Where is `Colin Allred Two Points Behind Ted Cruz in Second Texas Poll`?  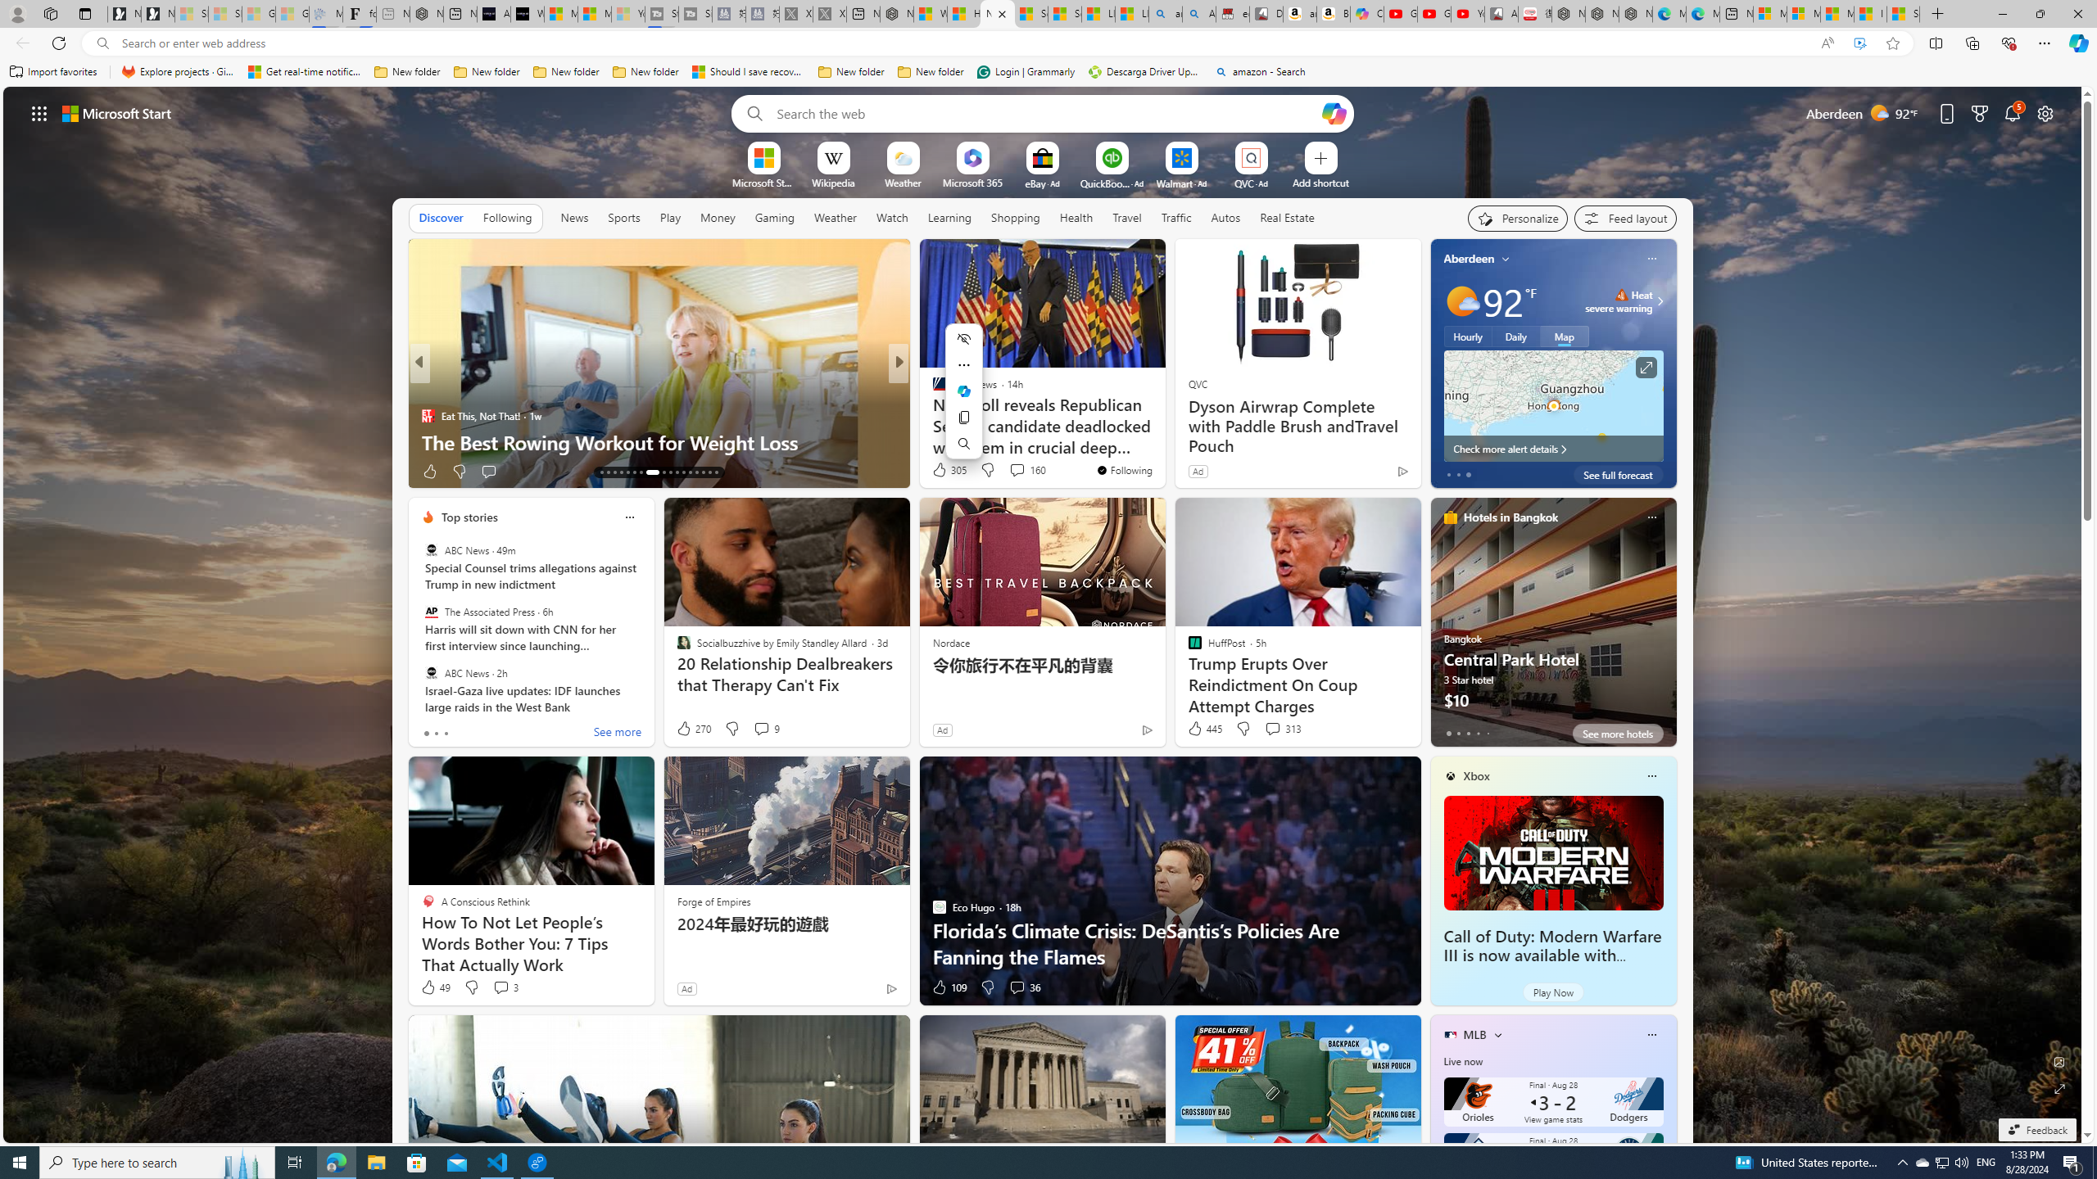 Colin Allred Two Points Behind Ted Cruz in Second Texas Poll is located at coordinates (1162, 429).